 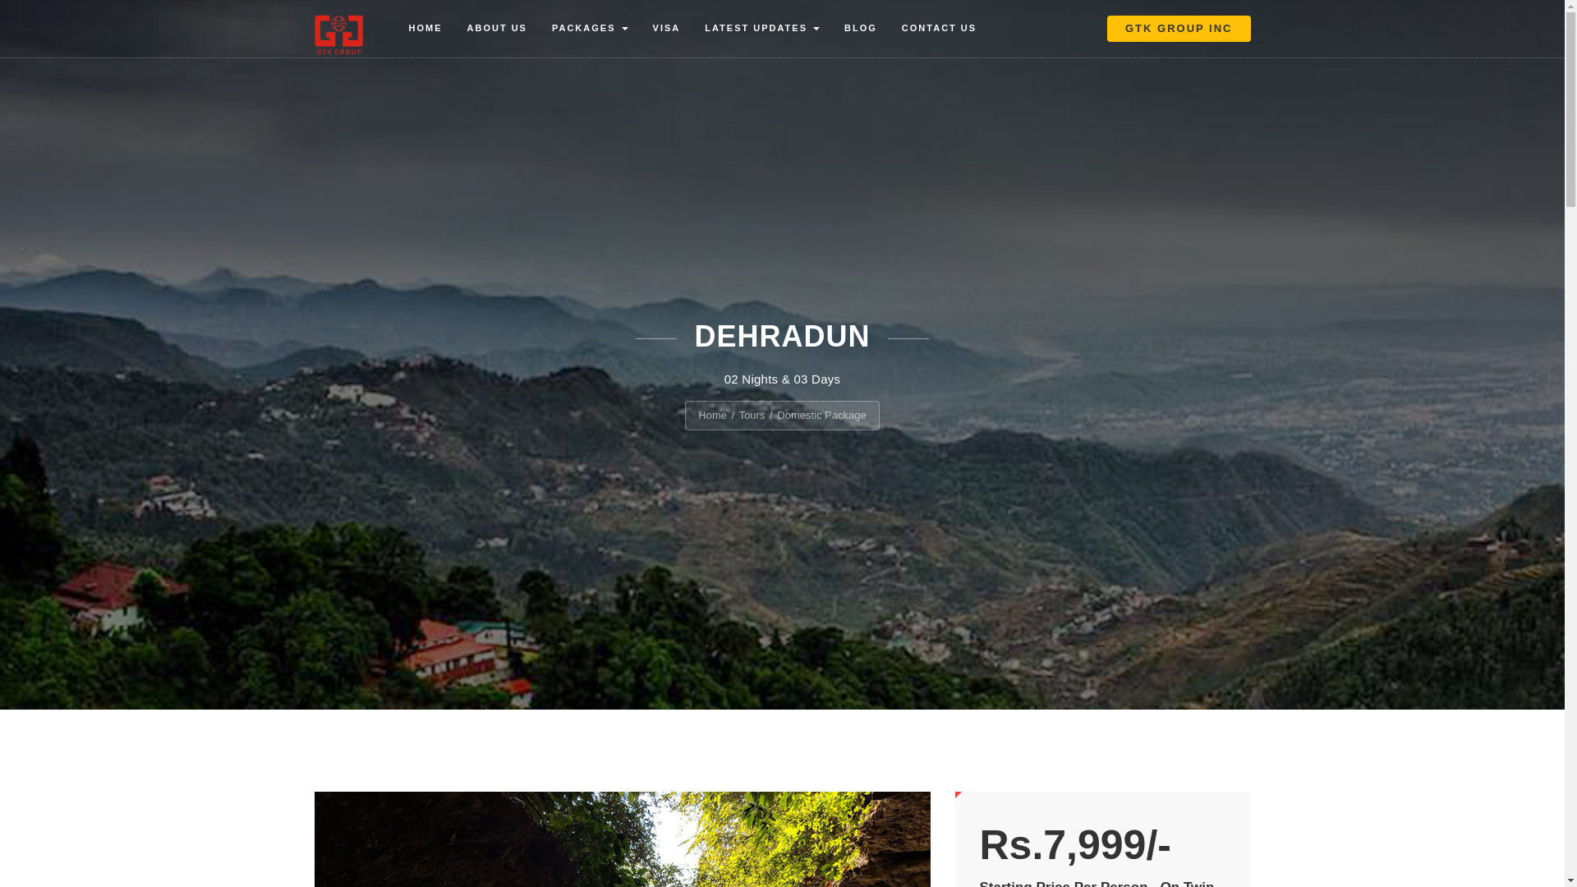 I want to click on Contact Us, so click(x=938, y=28).